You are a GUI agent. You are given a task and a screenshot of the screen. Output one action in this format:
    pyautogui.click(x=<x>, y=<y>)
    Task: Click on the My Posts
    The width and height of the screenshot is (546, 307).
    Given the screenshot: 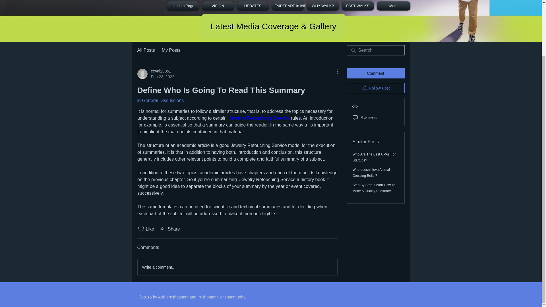 What is the action you would take?
    pyautogui.click(x=171, y=50)
    